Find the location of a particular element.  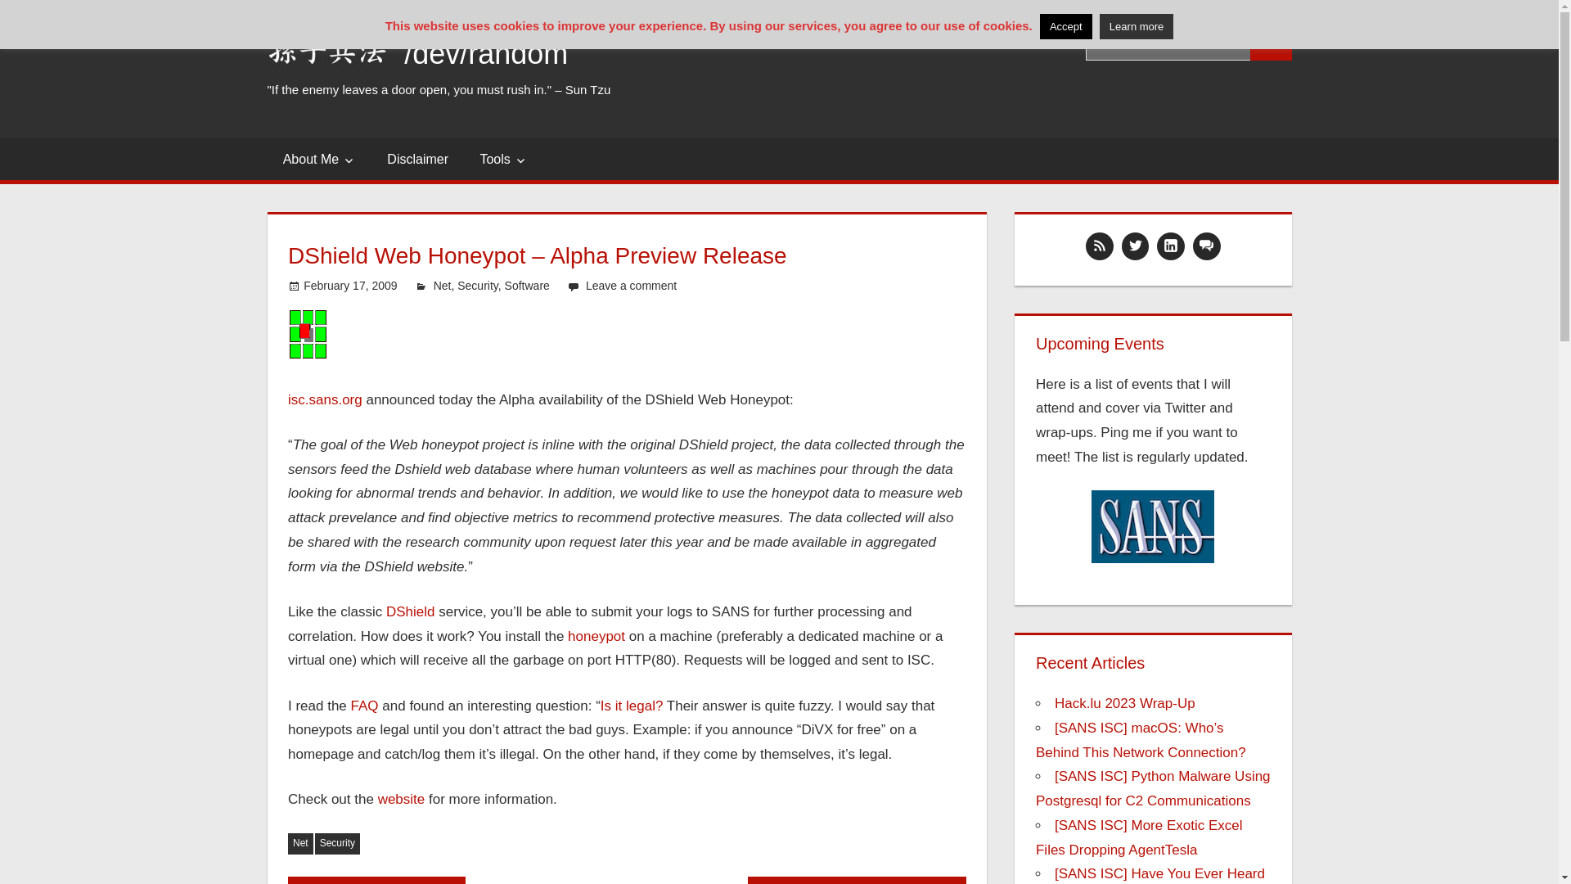

About Me is located at coordinates (319, 159).